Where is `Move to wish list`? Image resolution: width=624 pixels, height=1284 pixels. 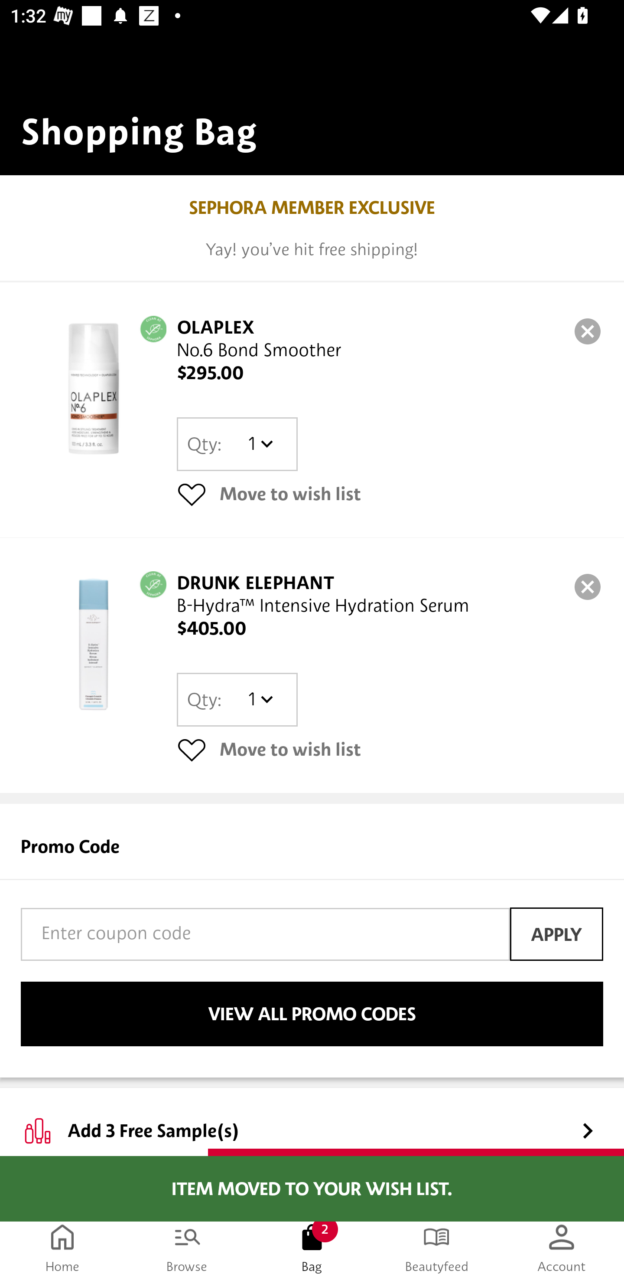
Move to wish list is located at coordinates (390, 749).